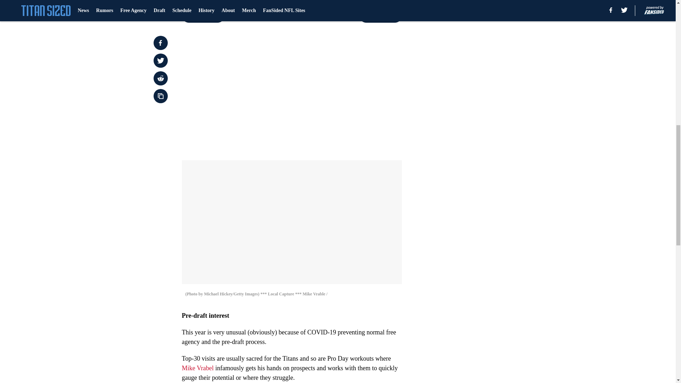 This screenshot has height=383, width=681. What do you see at coordinates (198, 368) in the screenshot?
I see `Mike Vrabel` at bounding box center [198, 368].